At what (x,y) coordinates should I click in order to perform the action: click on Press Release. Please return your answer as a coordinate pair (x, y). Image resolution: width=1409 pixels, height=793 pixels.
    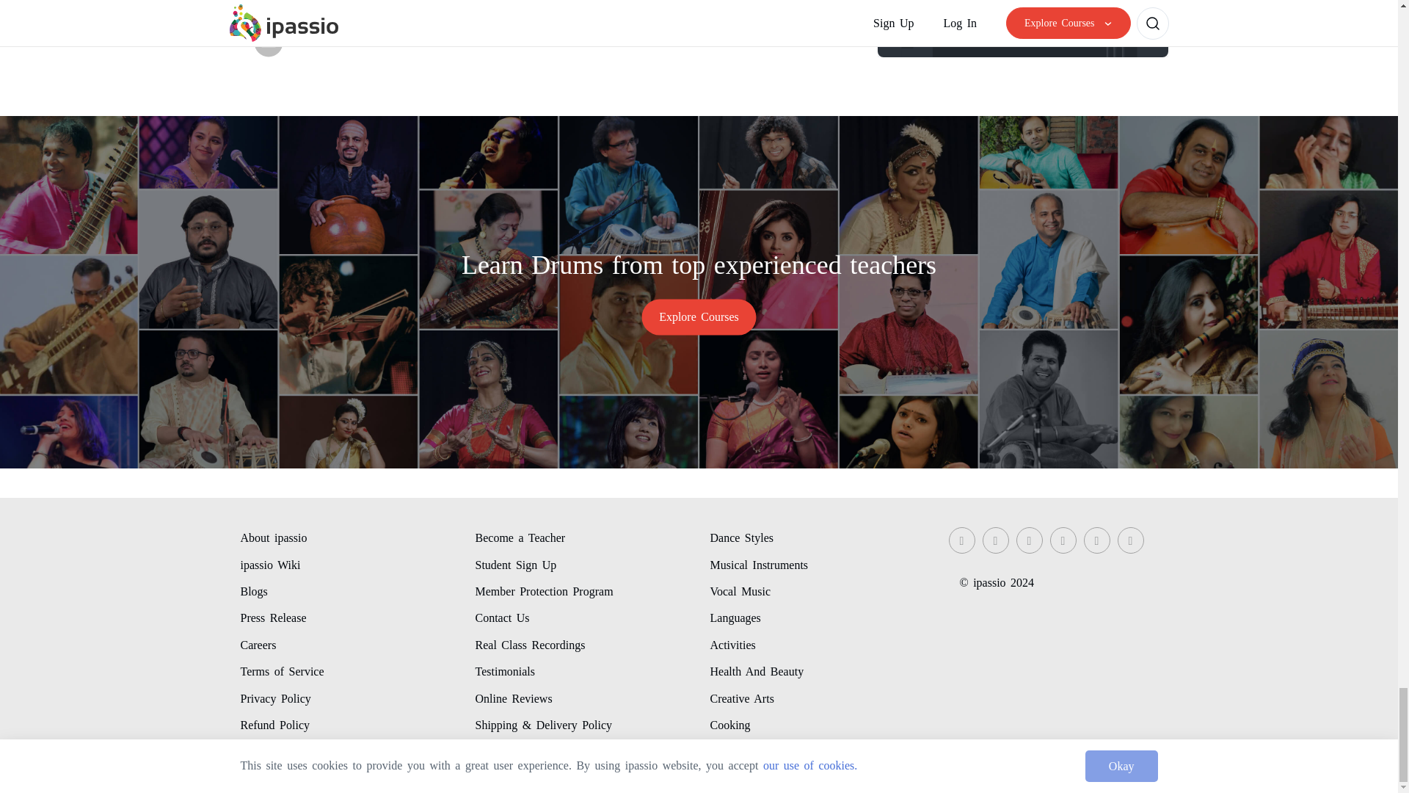
    Looking at the image, I should click on (274, 620).